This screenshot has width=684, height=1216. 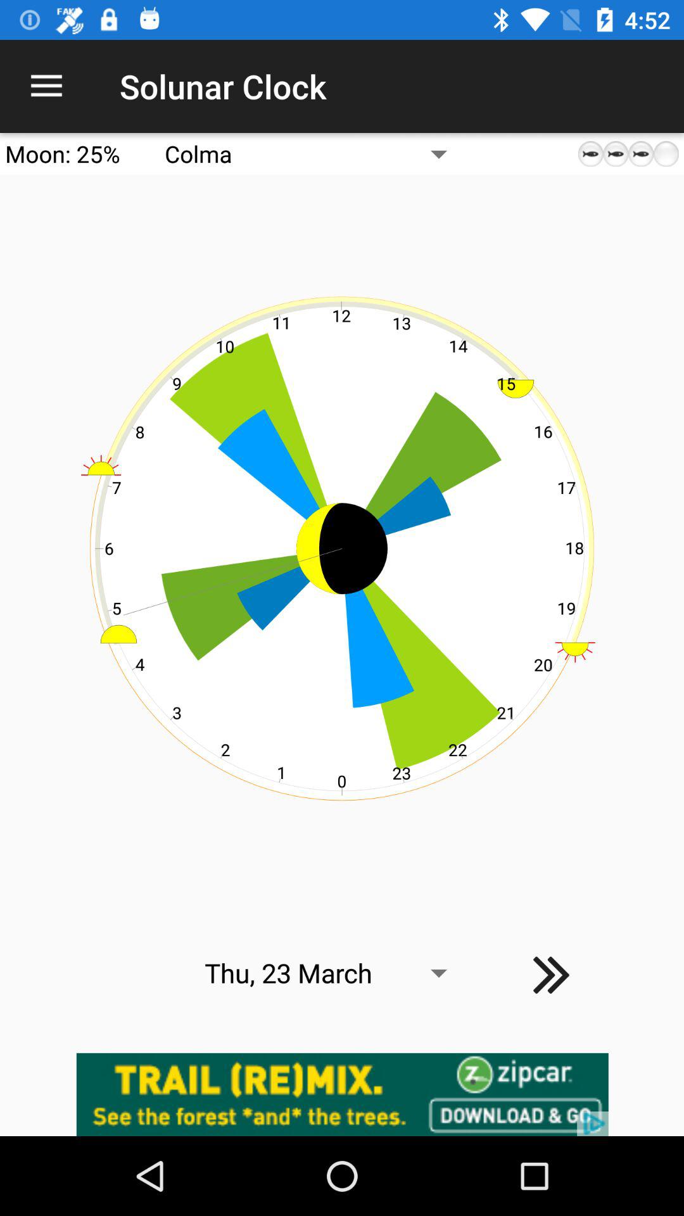 I want to click on advertisement, so click(x=342, y=1094).